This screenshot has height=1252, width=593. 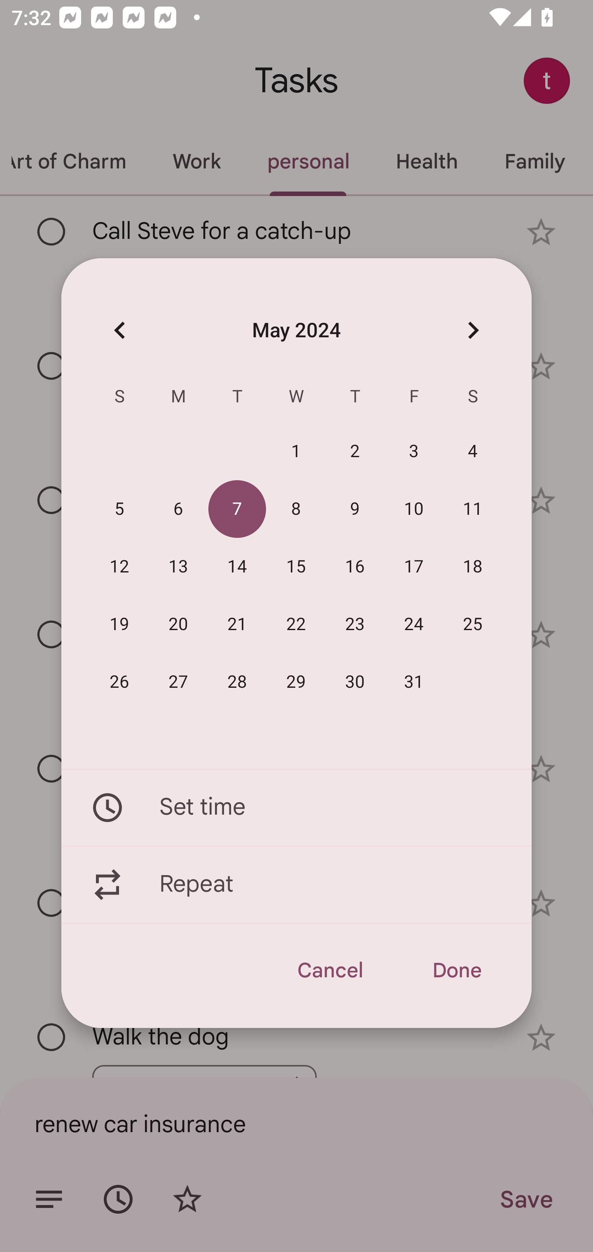 I want to click on 24 24 May 2024, so click(x=414, y=624).